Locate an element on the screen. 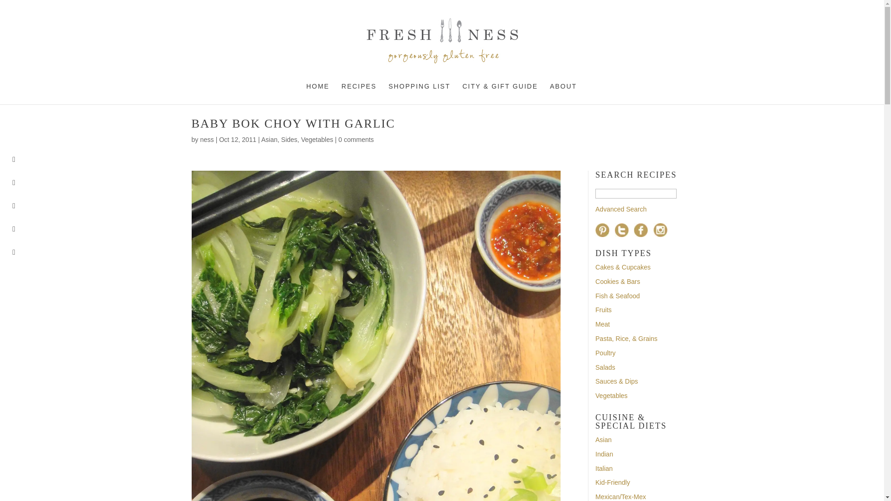 This screenshot has width=891, height=501. Pinterest is located at coordinates (602, 230).